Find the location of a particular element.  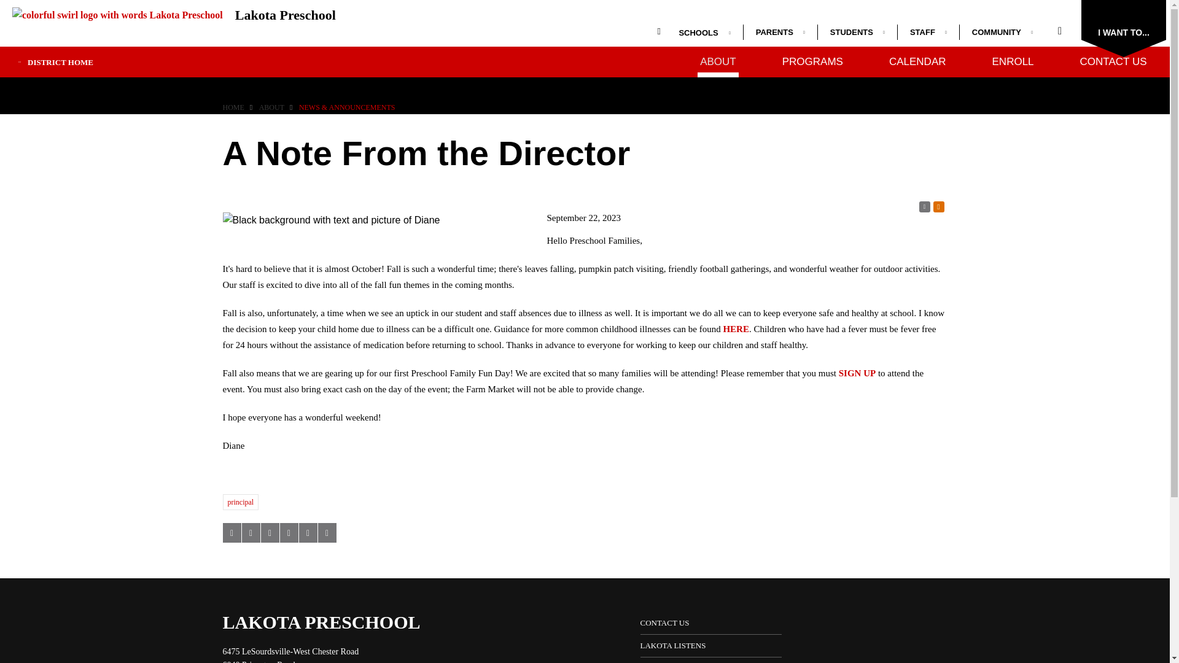

Share to Twitter is located at coordinates (251, 533).